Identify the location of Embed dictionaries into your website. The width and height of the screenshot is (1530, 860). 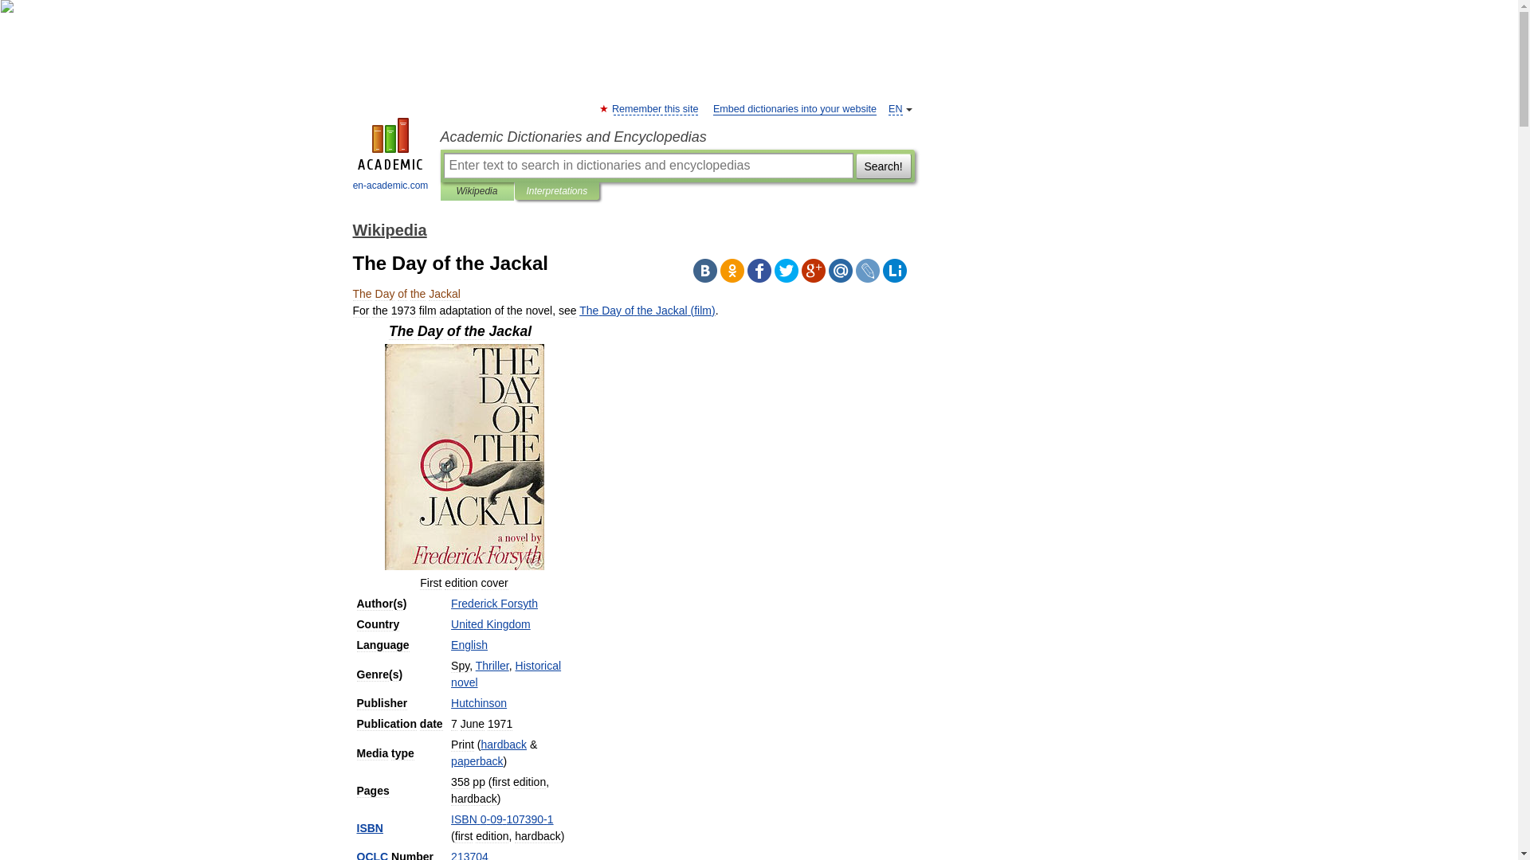
(794, 108).